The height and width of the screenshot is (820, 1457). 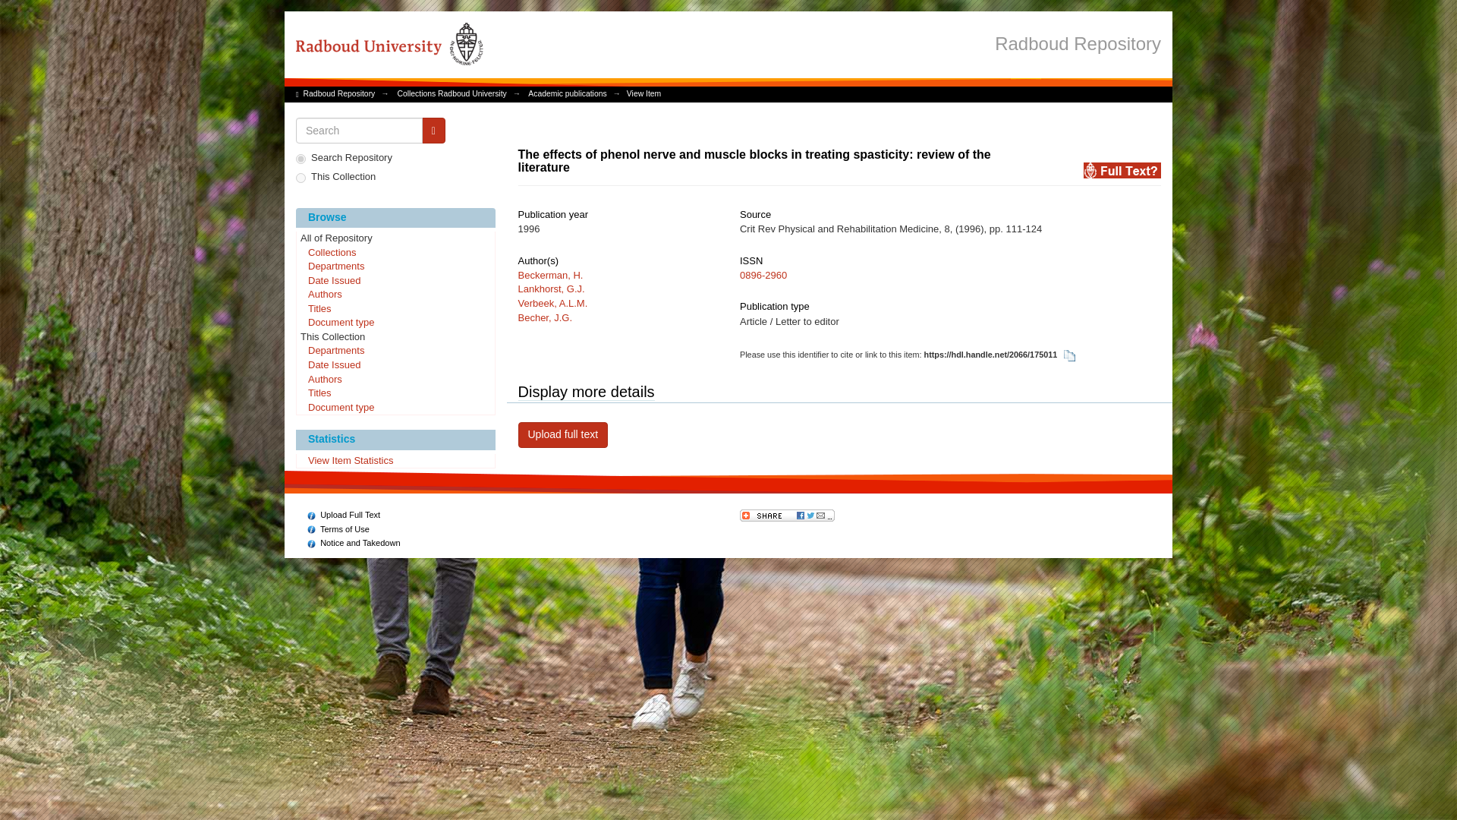 What do you see at coordinates (566, 93) in the screenshot?
I see `Academic publications` at bounding box center [566, 93].